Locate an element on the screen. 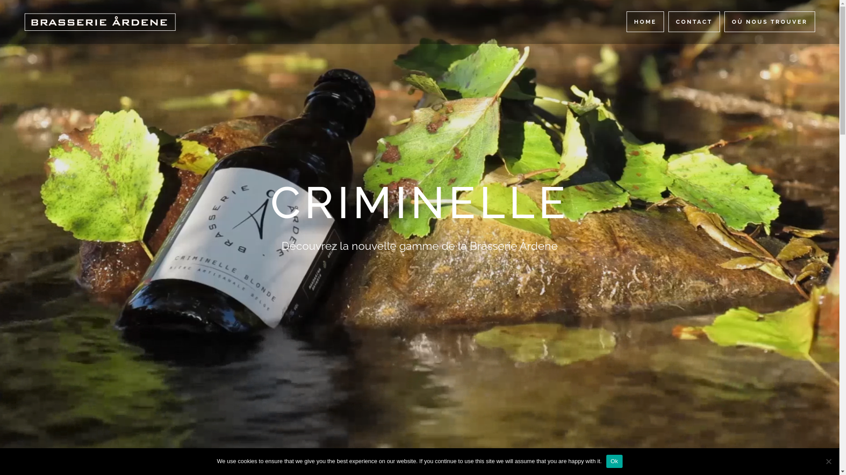 Image resolution: width=846 pixels, height=475 pixels. No is located at coordinates (828, 461).